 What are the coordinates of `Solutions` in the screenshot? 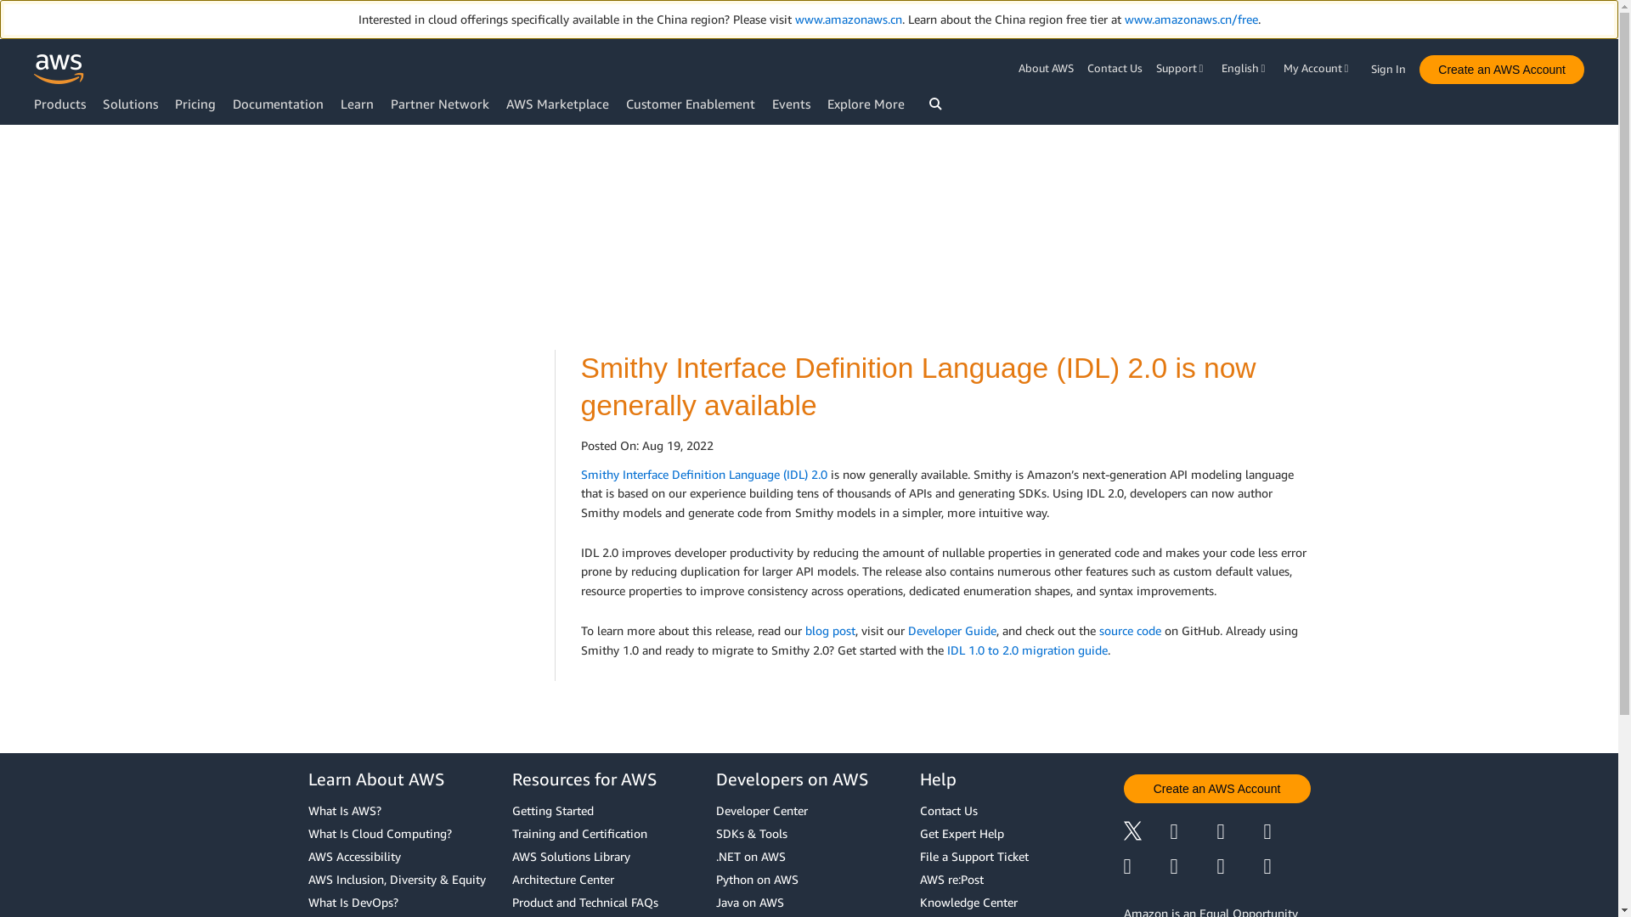 It's located at (130, 104).